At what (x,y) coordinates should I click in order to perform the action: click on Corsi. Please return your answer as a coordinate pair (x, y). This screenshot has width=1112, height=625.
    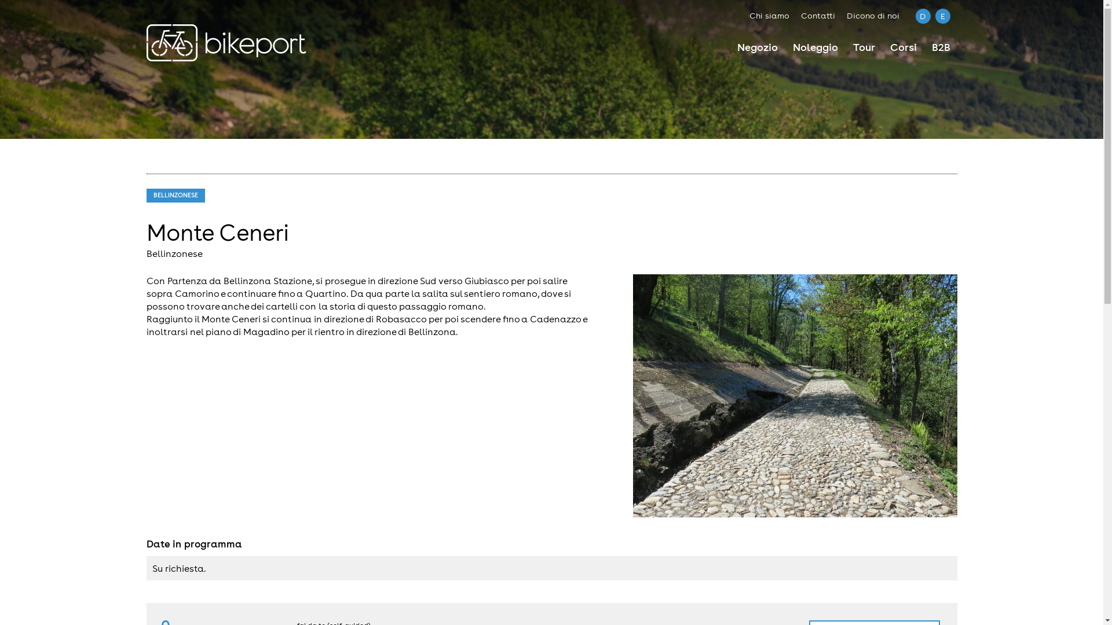
    Looking at the image, I should click on (903, 49).